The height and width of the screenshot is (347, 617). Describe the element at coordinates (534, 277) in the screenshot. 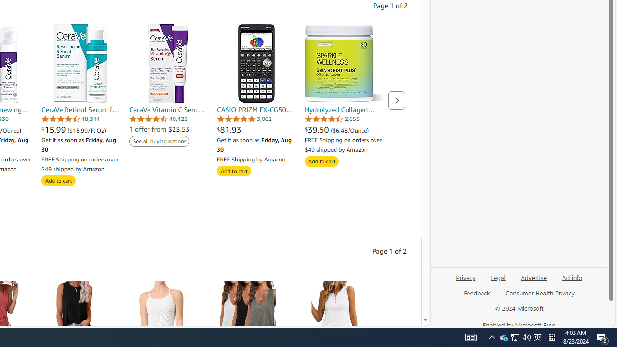

I see `Advertise` at that location.